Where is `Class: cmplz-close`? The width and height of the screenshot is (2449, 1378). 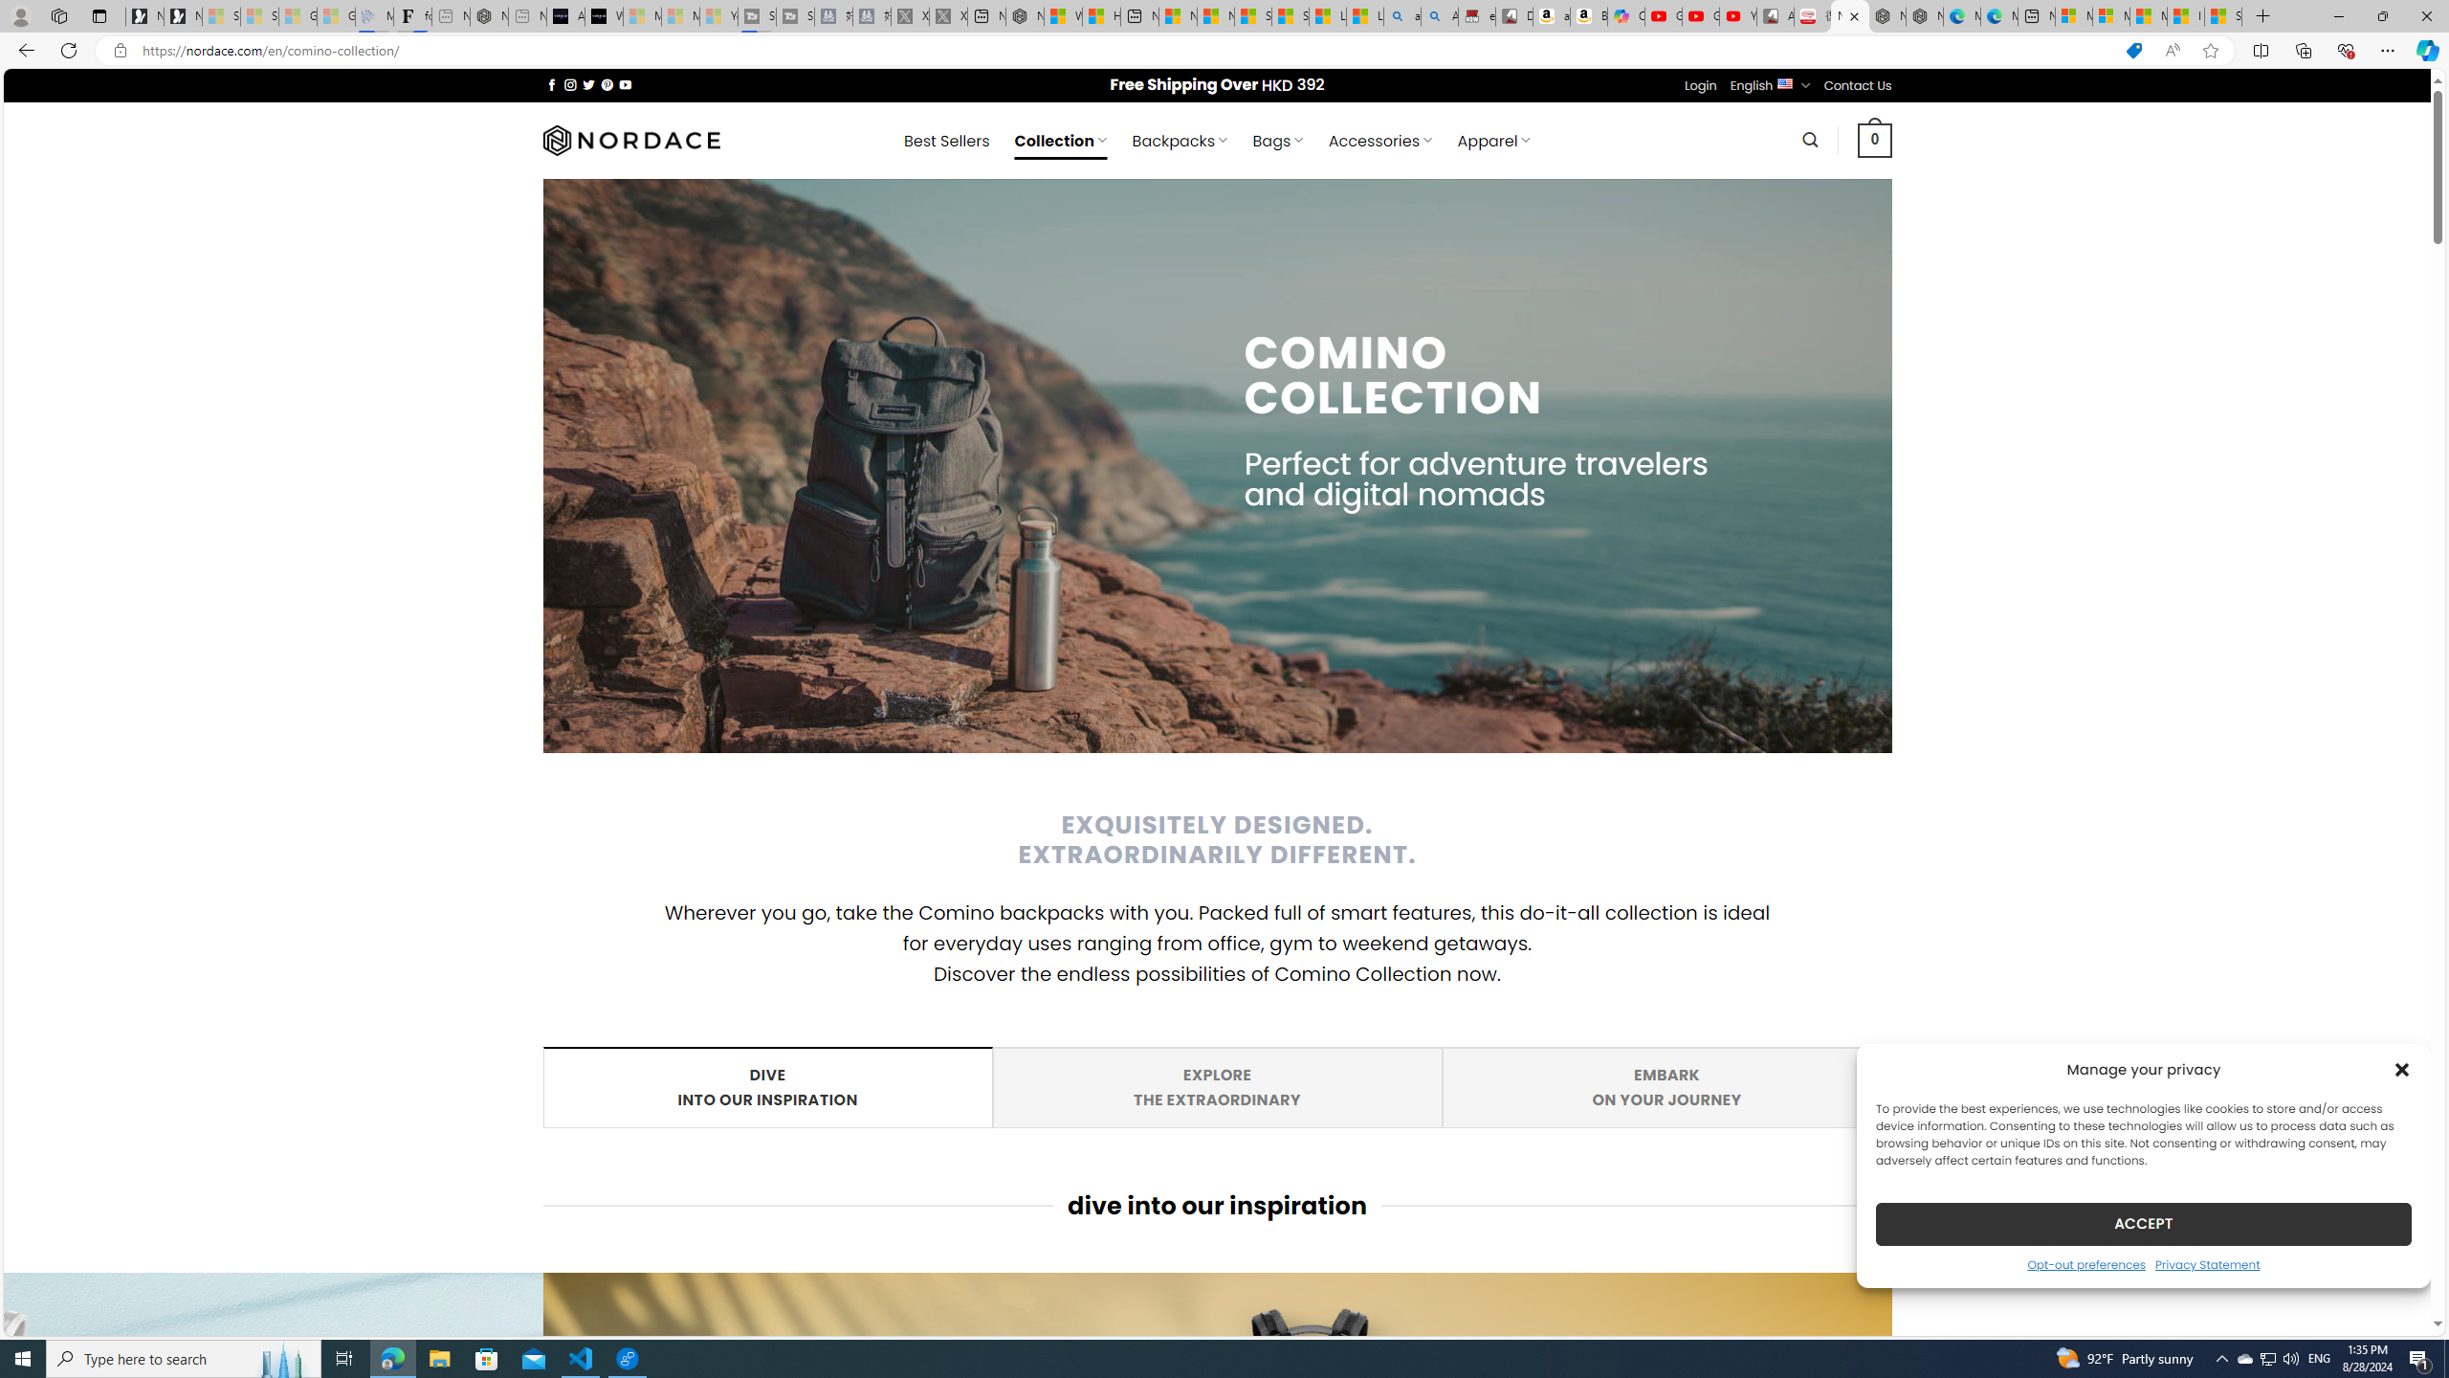 Class: cmplz-close is located at coordinates (2402, 1069).